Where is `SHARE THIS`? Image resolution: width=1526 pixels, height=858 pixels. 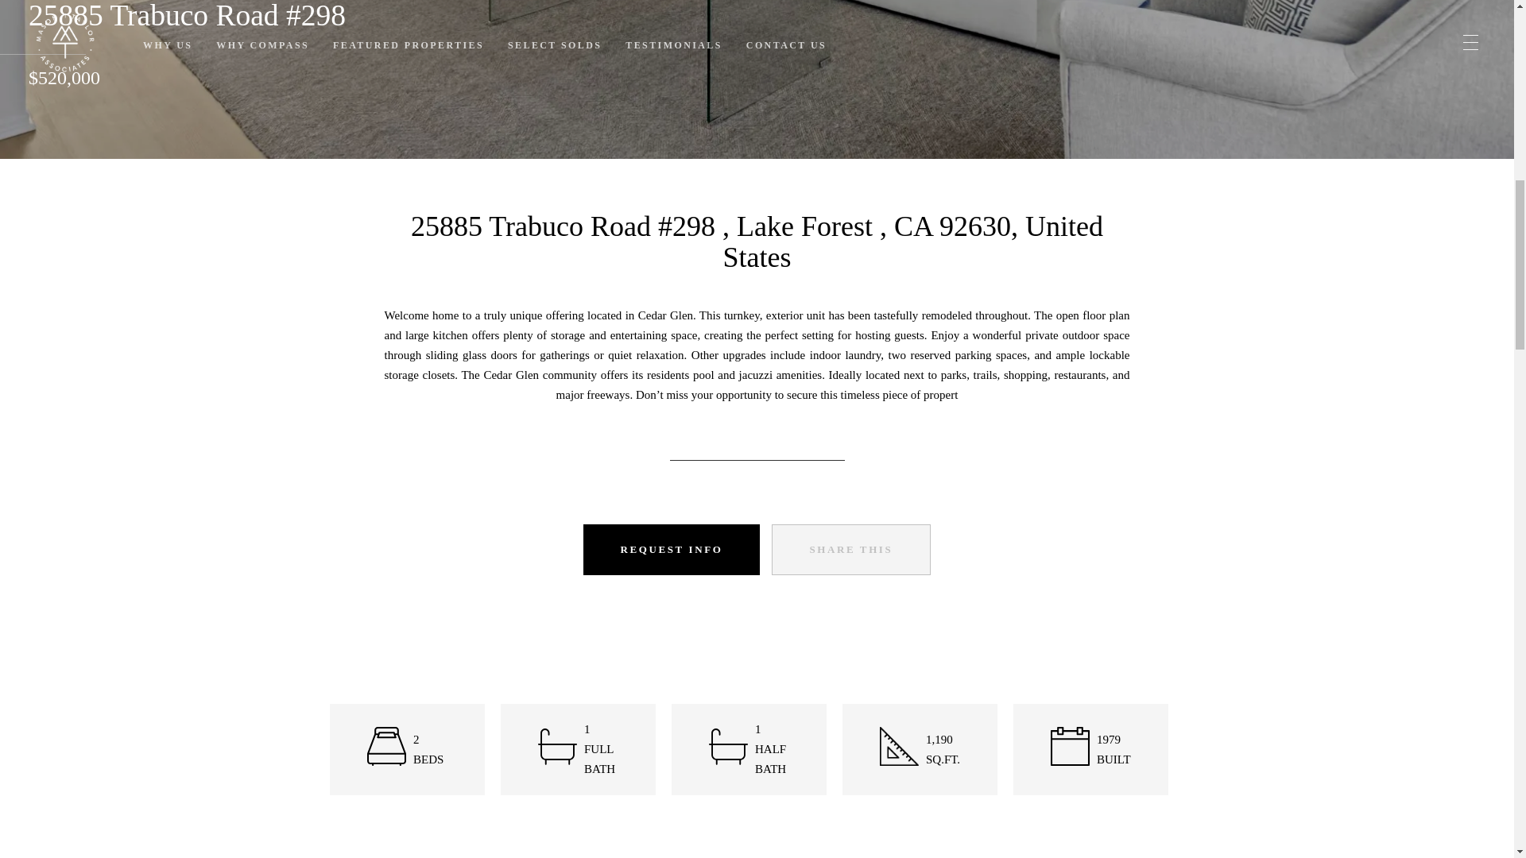 SHARE THIS is located at coordinates (851, 549).